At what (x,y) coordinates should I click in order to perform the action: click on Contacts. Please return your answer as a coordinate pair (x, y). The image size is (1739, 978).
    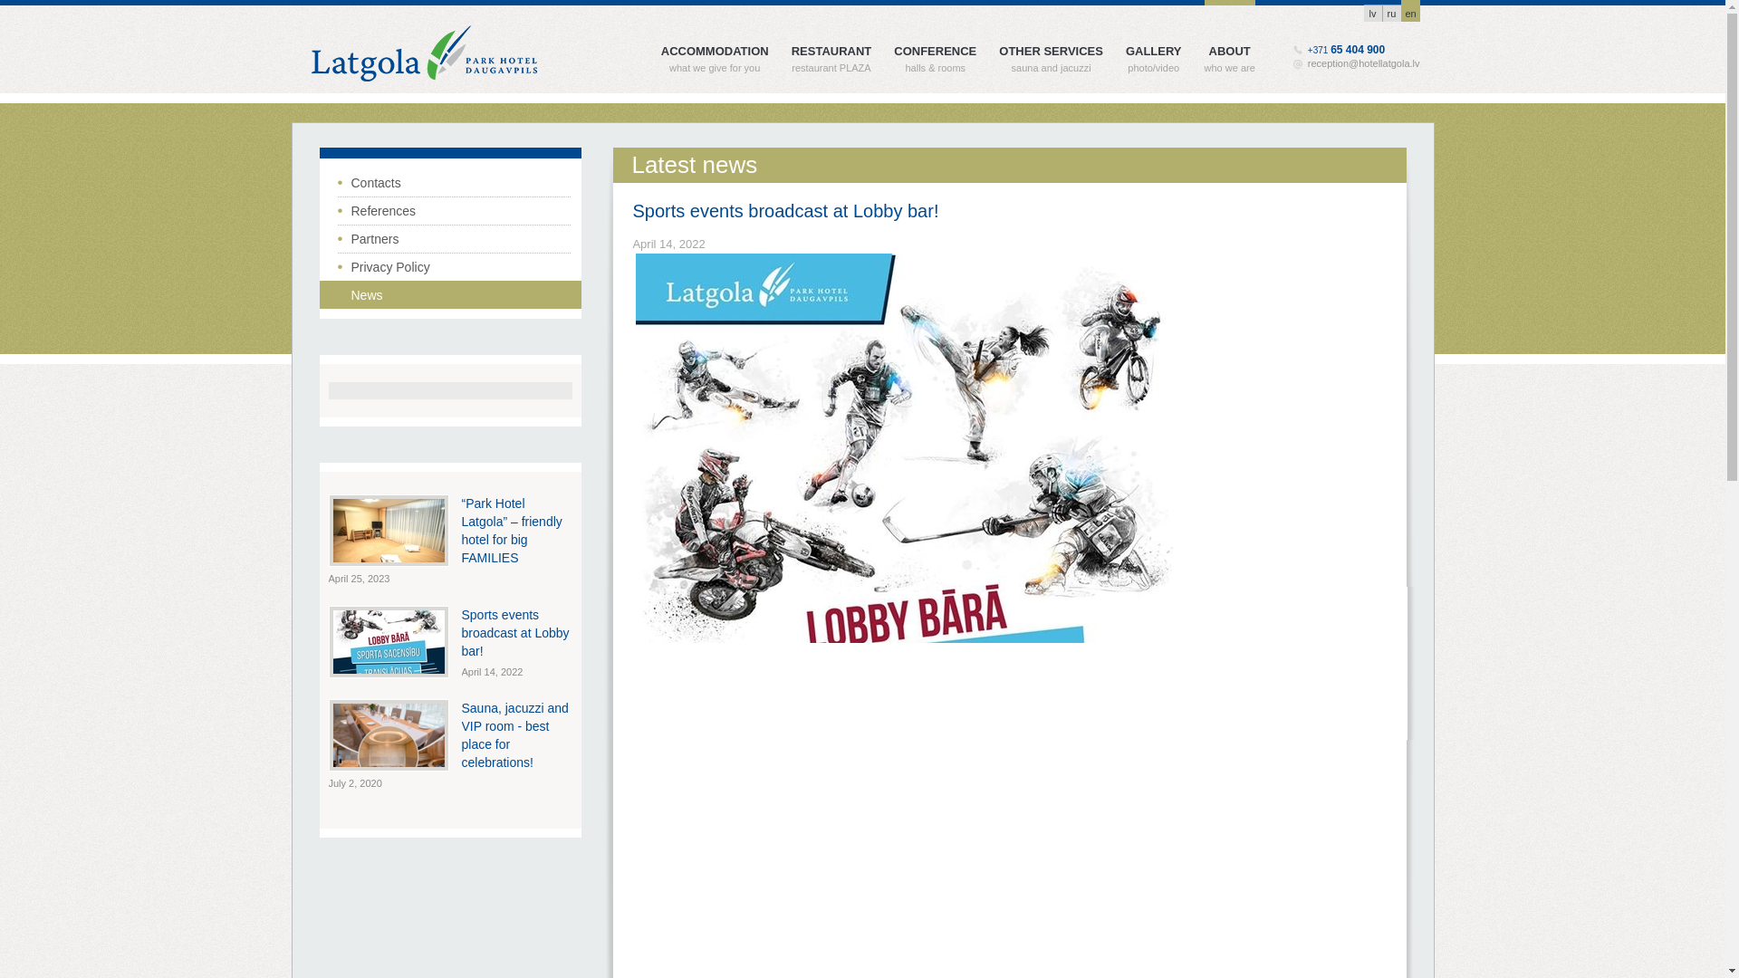
    Looking at the image, I should click on (453, 182).